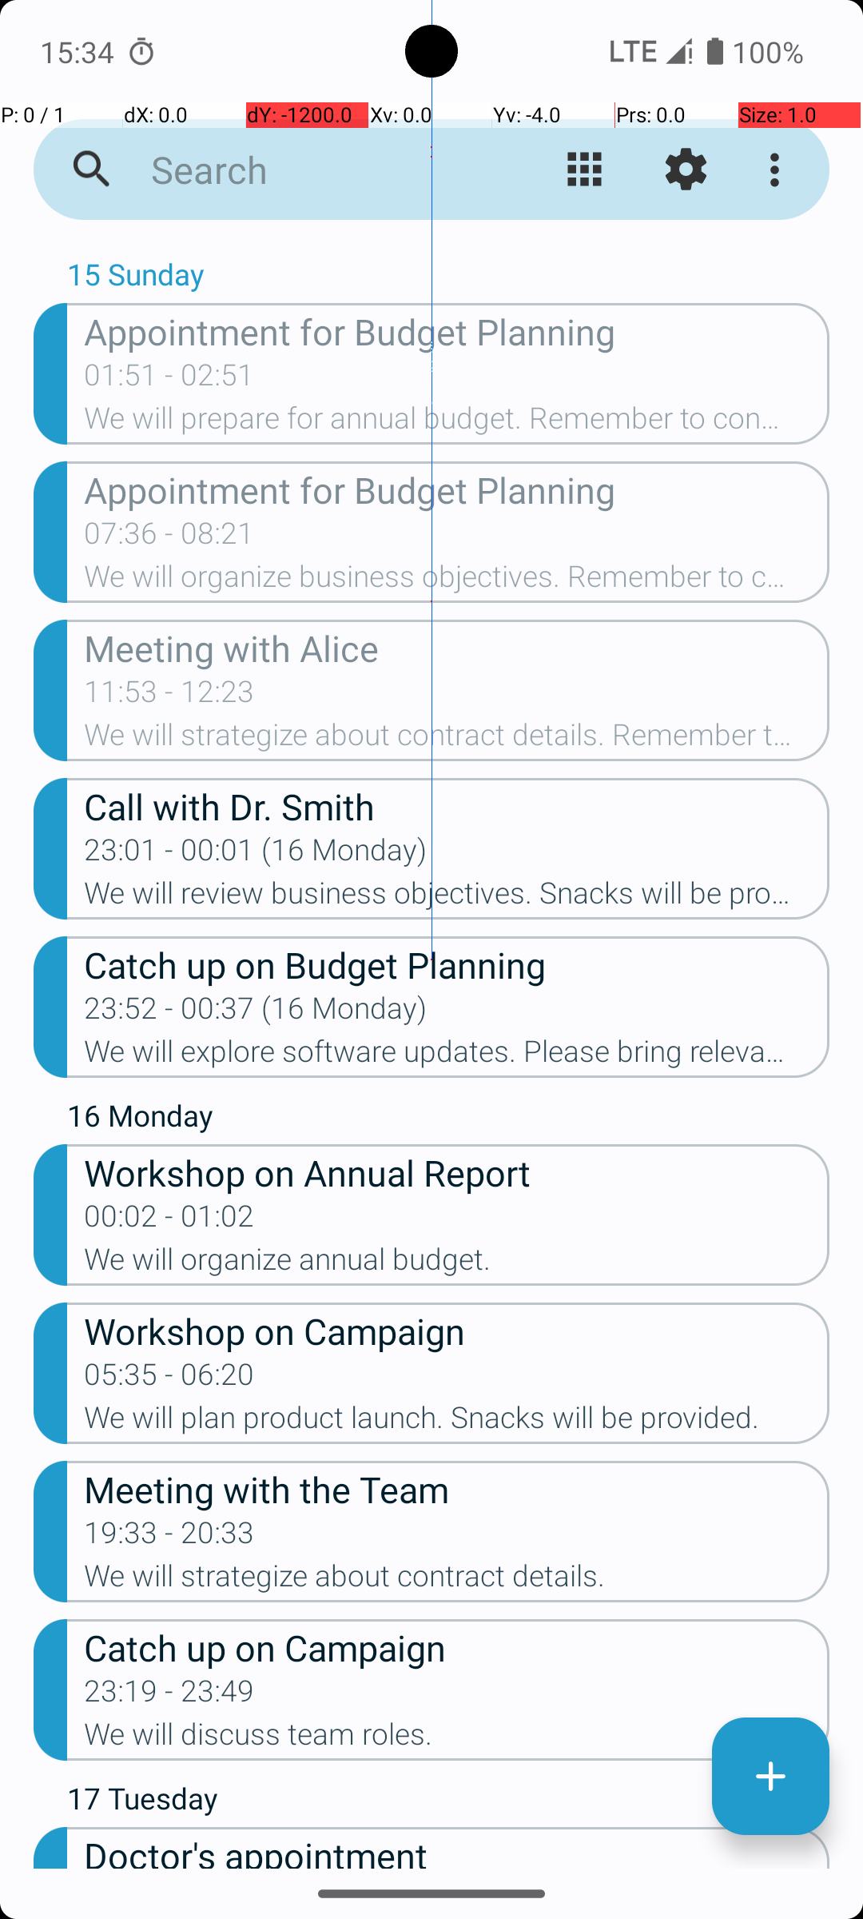  Describe the element at coordinates (457, 740) in the screenshot. I see `We will strategize about contract details. Remember to confirm attendance.` at that location.